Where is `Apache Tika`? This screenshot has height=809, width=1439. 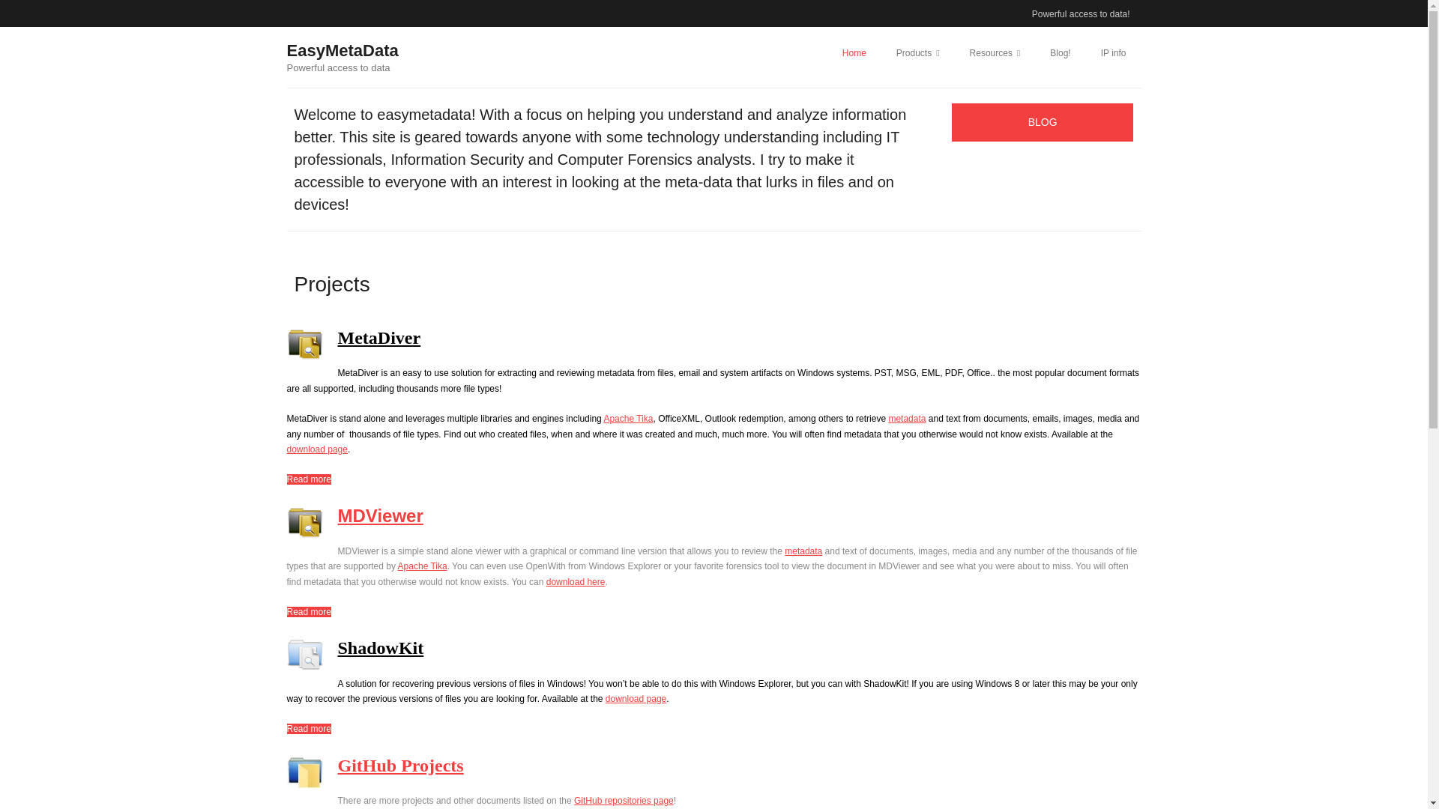
Apache Tika is located at coordinates (423, 566).